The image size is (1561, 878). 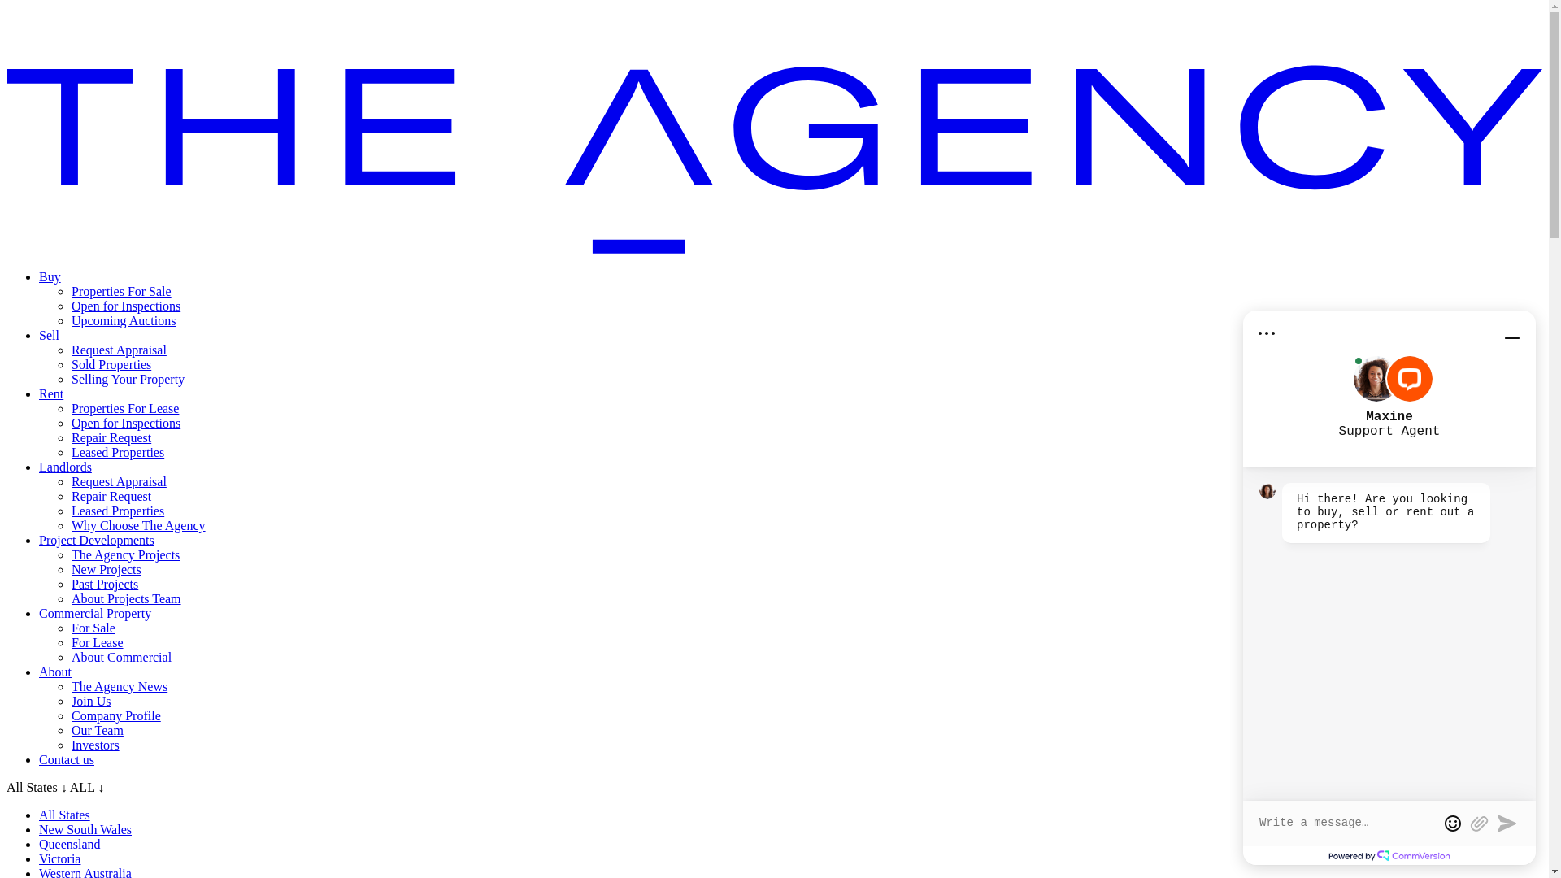 What do you see at coordinates (116, 715) in the screenshot?
I see `Company Profile` at bounding box center [116, 715].